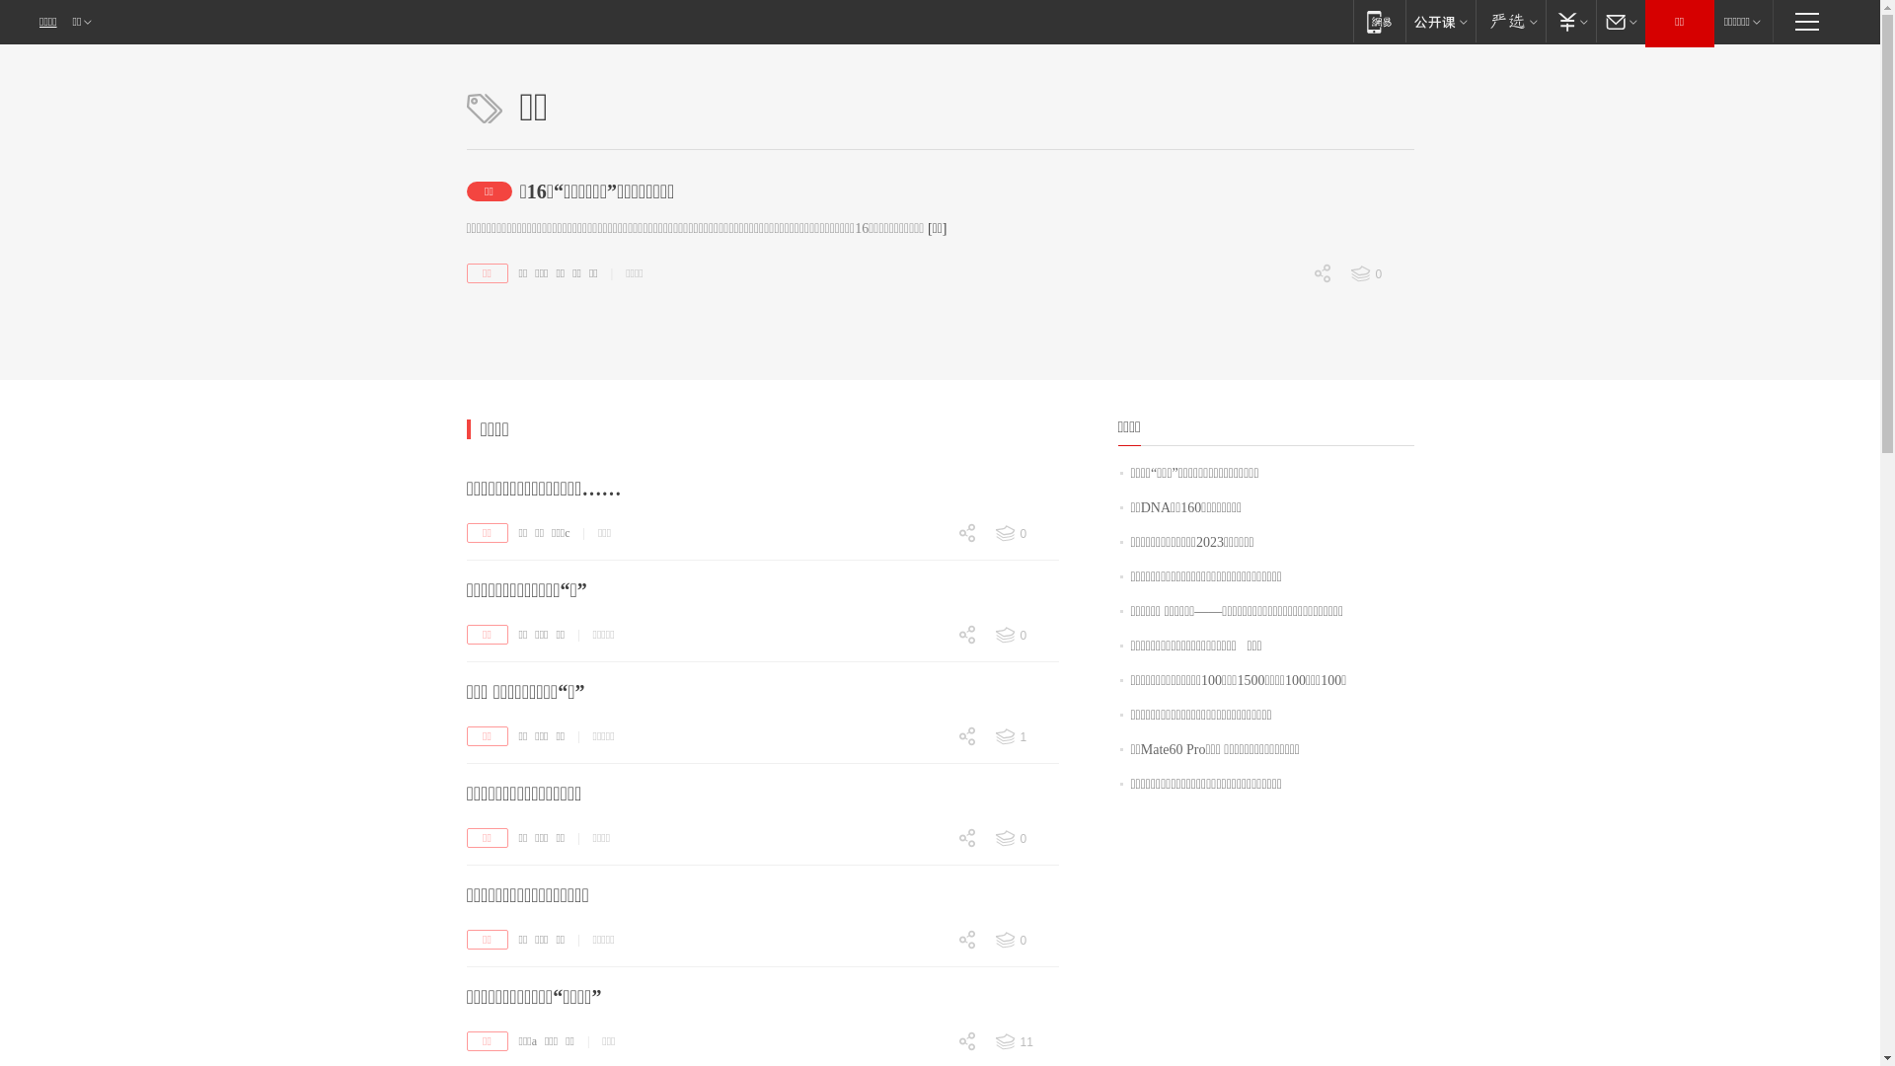 This screenshot has height=1066, width=1895. Describe the element at coordinates (928, 773) in the screenshot. I see `0` at that location.